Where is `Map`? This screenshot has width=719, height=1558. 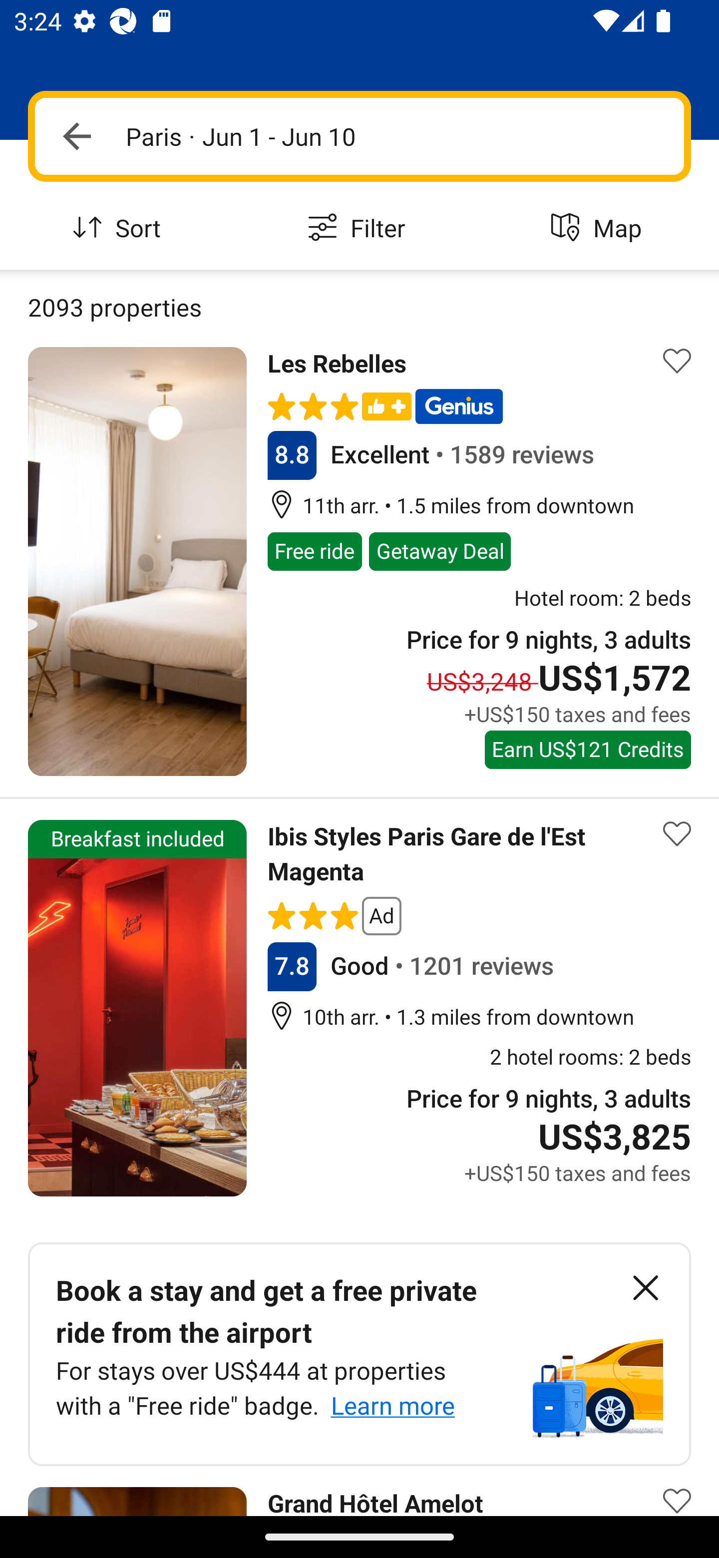
Map is located at coordinates (599, 229).